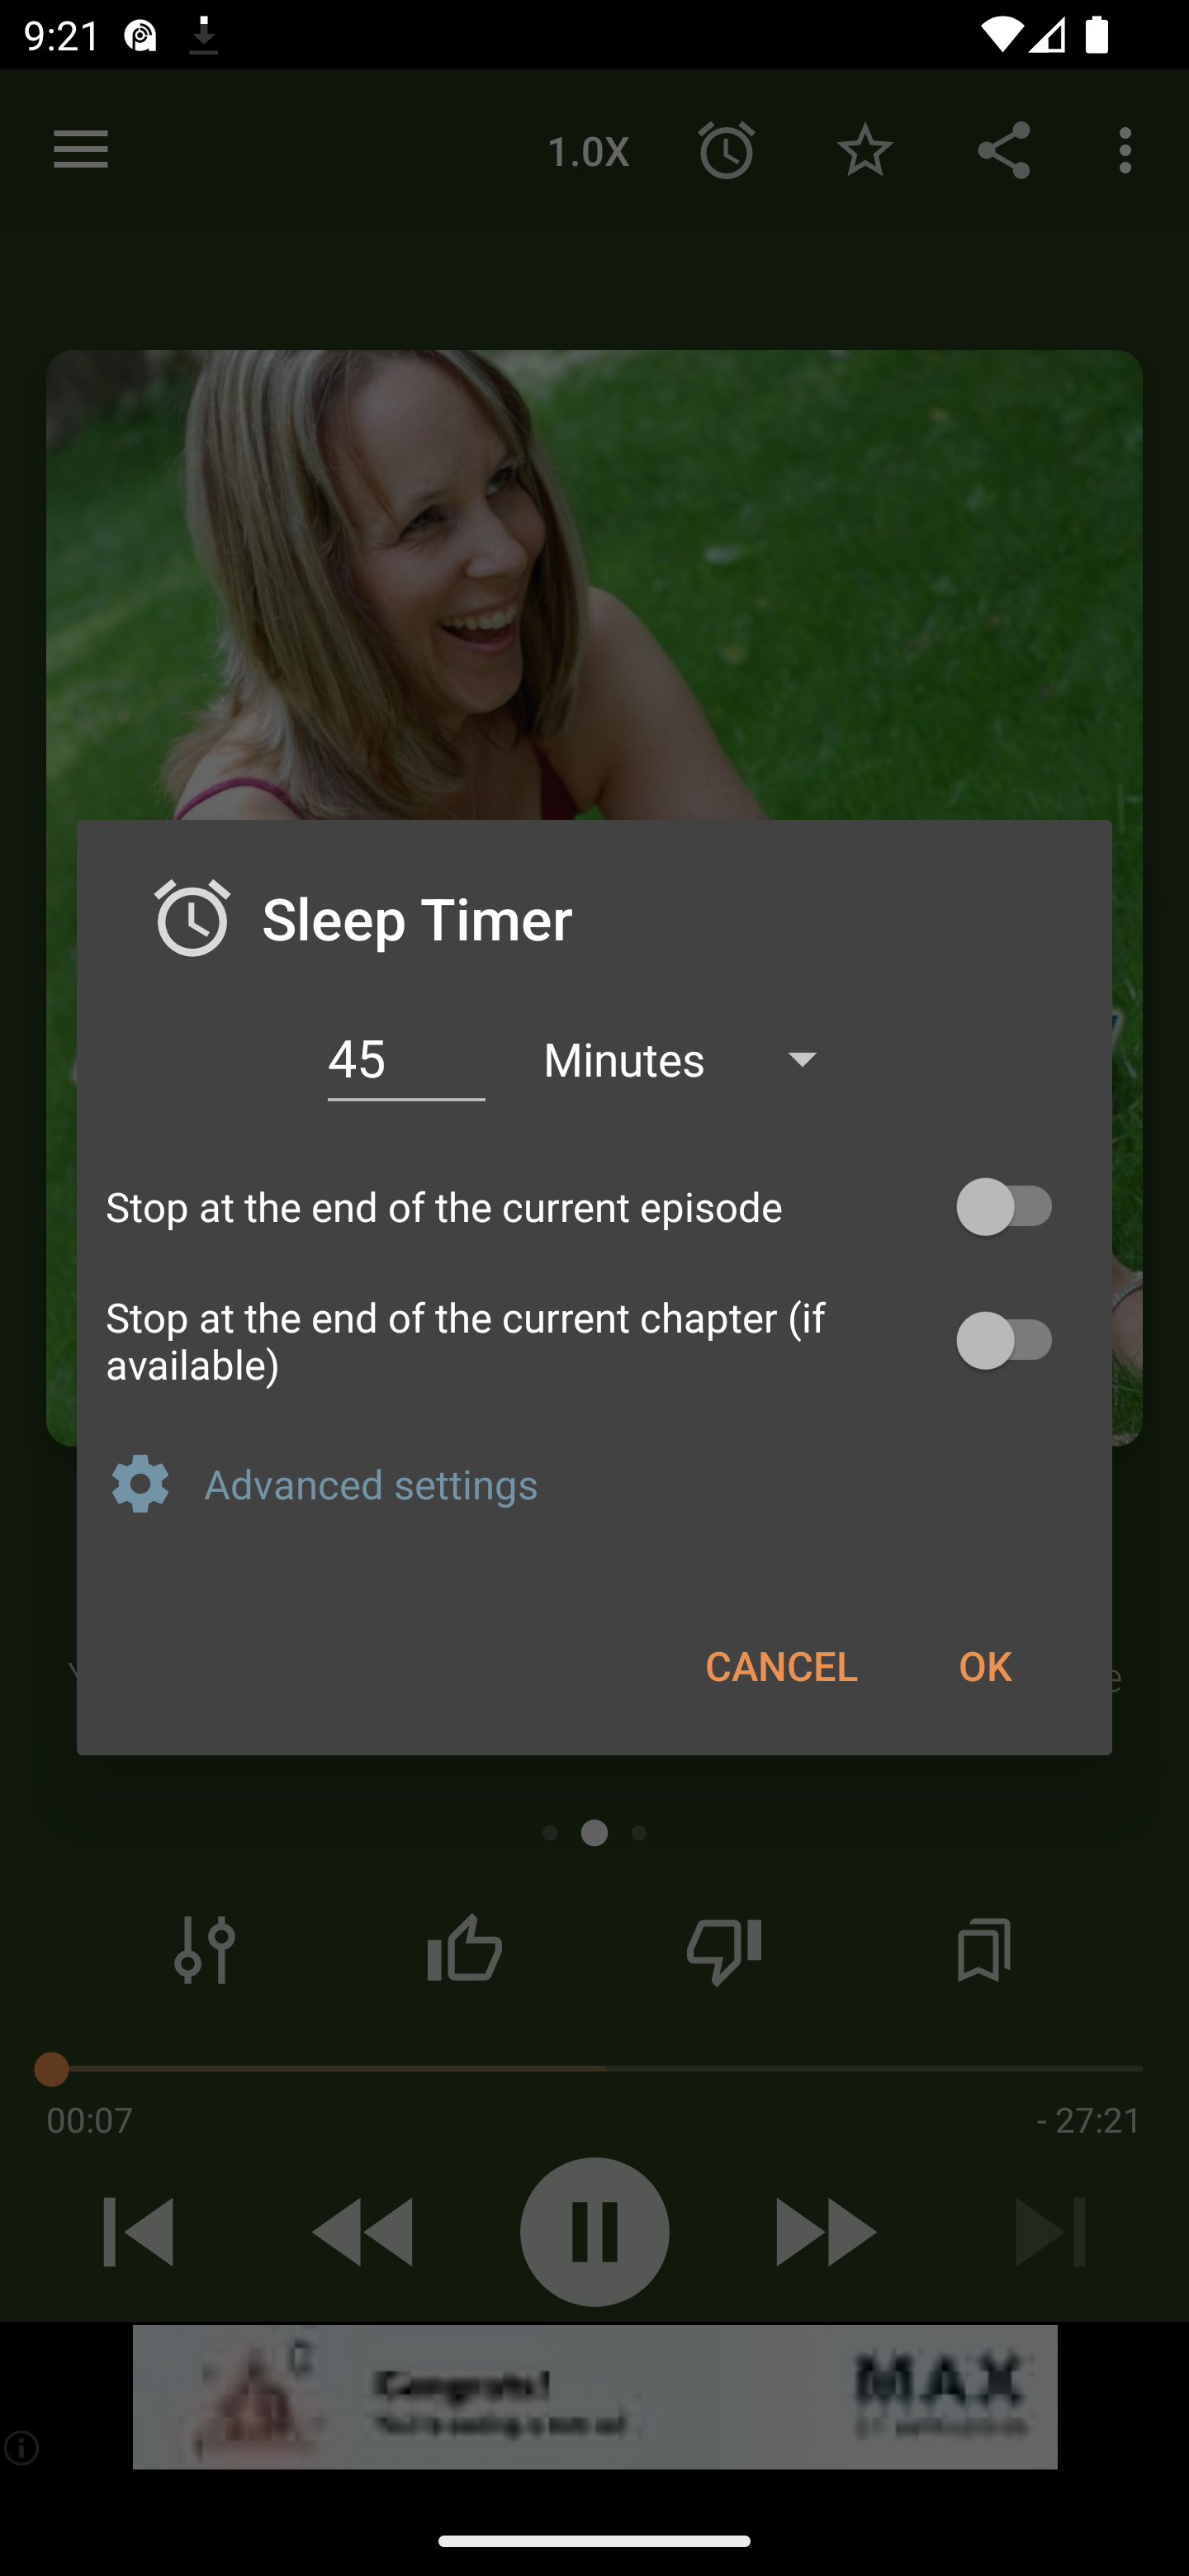 This screenshot has height=2576, width=1189. I want to click on Advanced settings, so click(643, 1483).